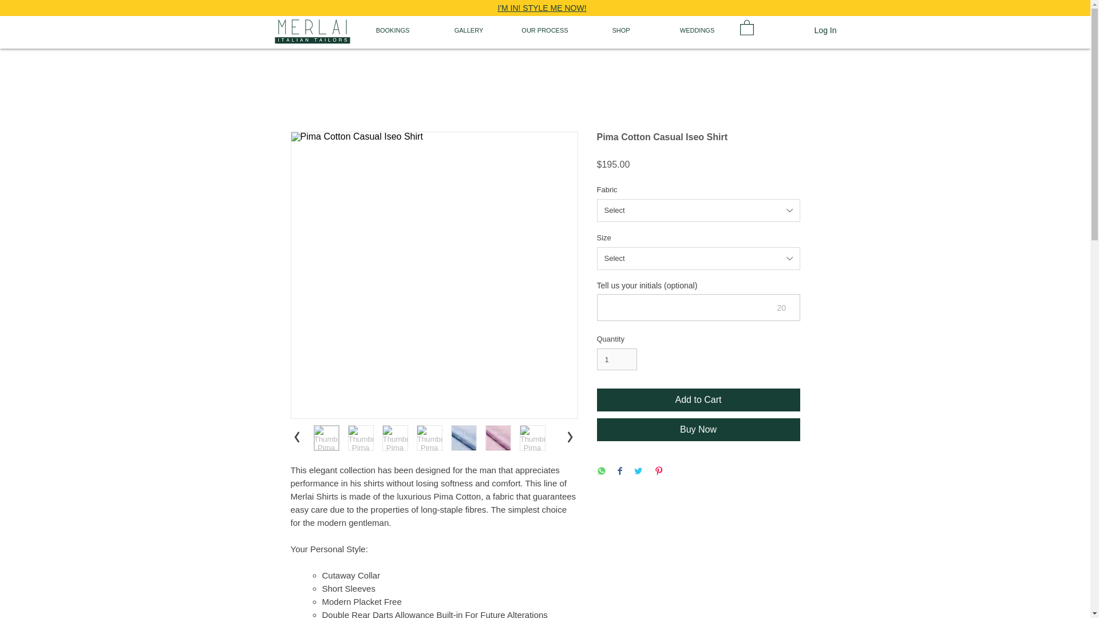  What do you see at coordinates (698, 259) in the screenshot?
I see `Select` at bounding box center [698, 259].